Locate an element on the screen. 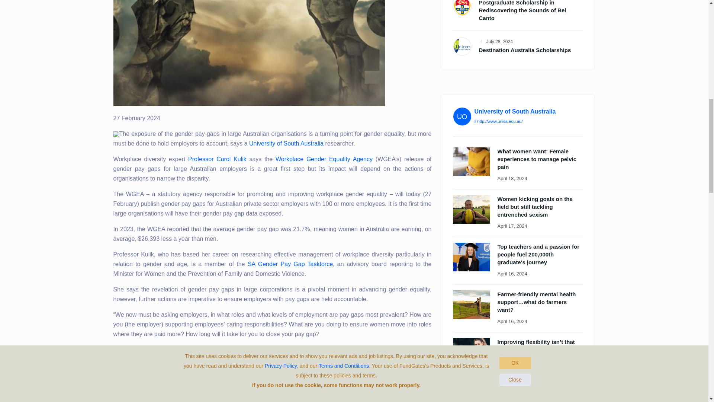 The width and height of the screenshot is (714, 402). Central Queensland University is located at coordinates (461, 47).